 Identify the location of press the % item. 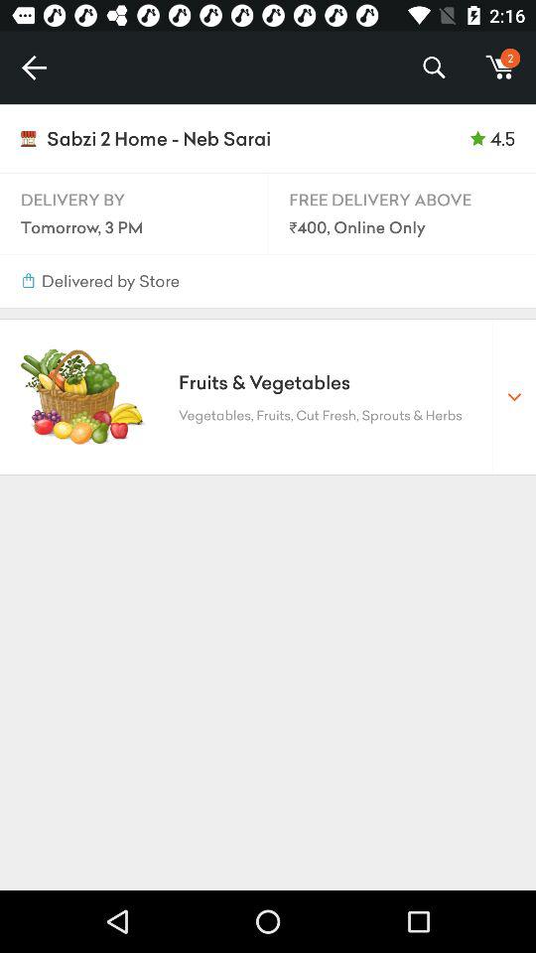
(433, 68).